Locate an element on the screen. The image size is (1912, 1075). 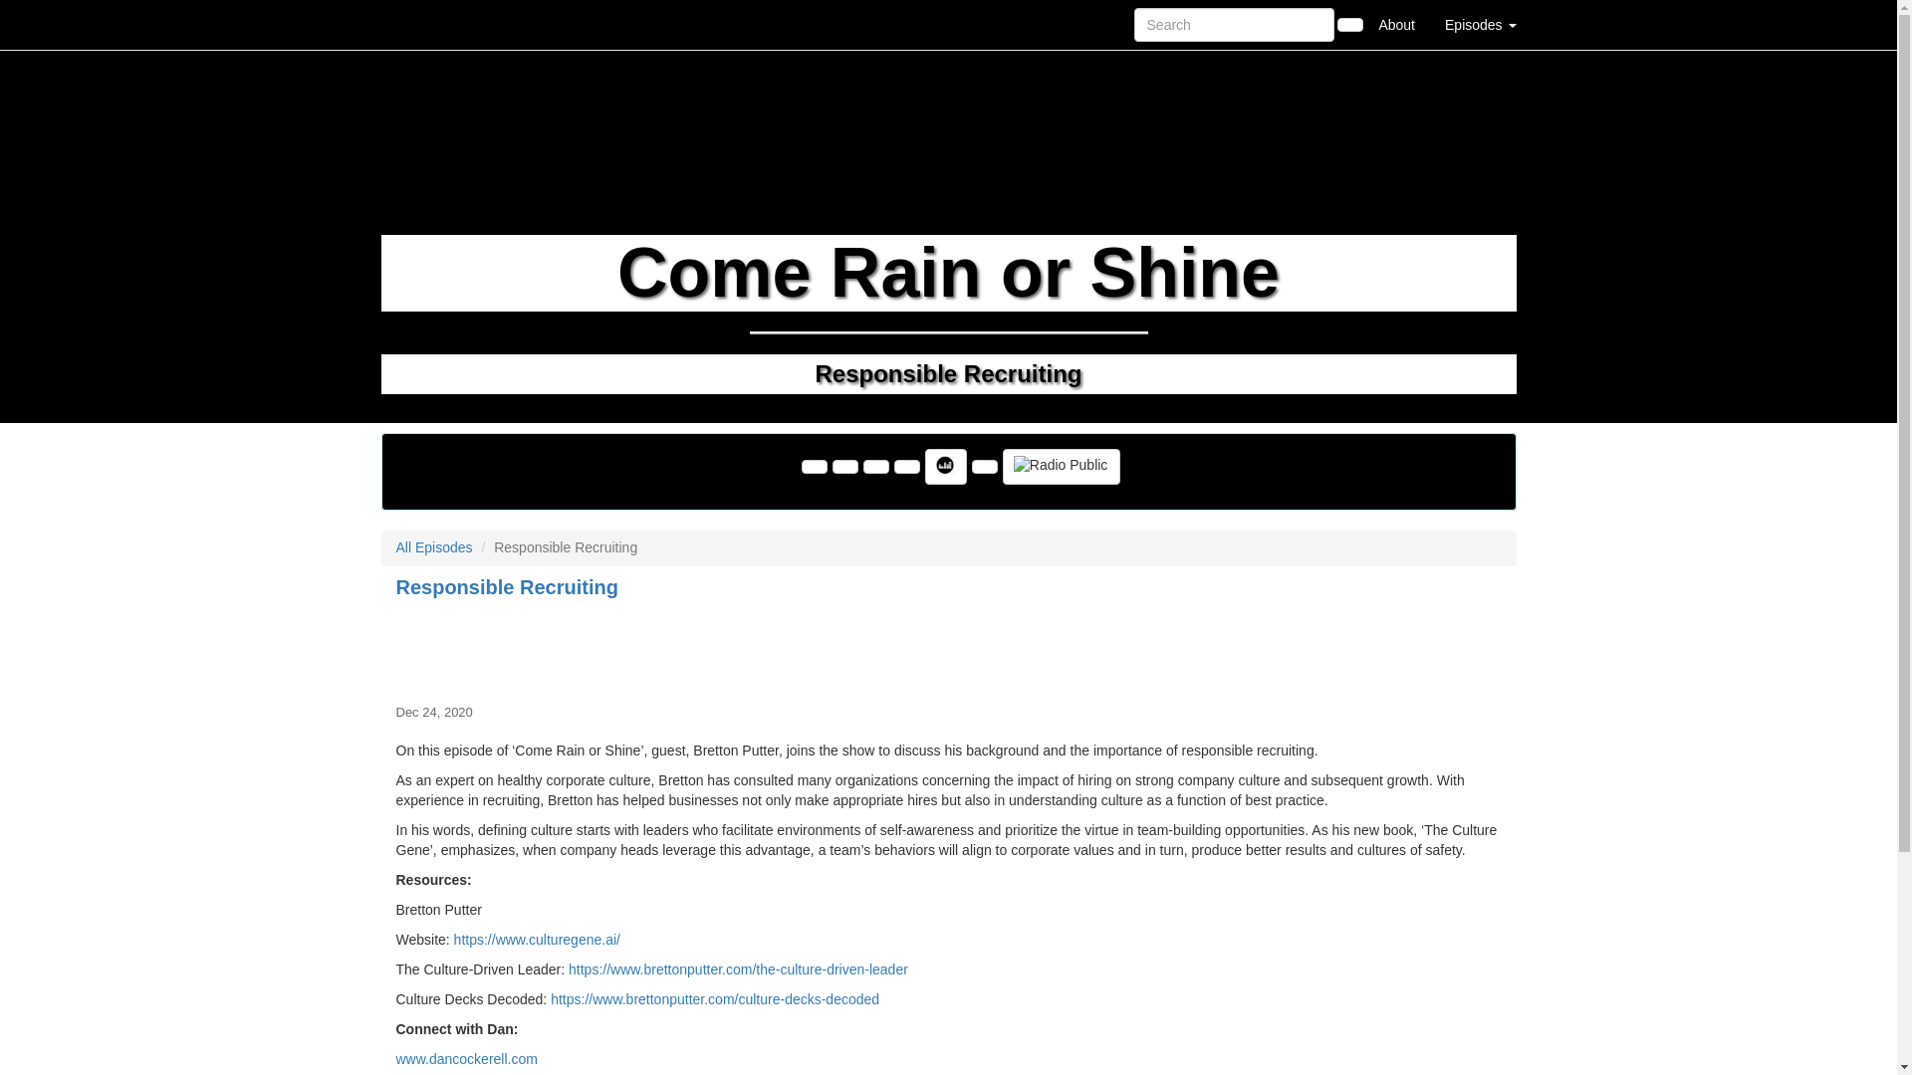
Responsible Recruiting is located at coordinates (948, 647).